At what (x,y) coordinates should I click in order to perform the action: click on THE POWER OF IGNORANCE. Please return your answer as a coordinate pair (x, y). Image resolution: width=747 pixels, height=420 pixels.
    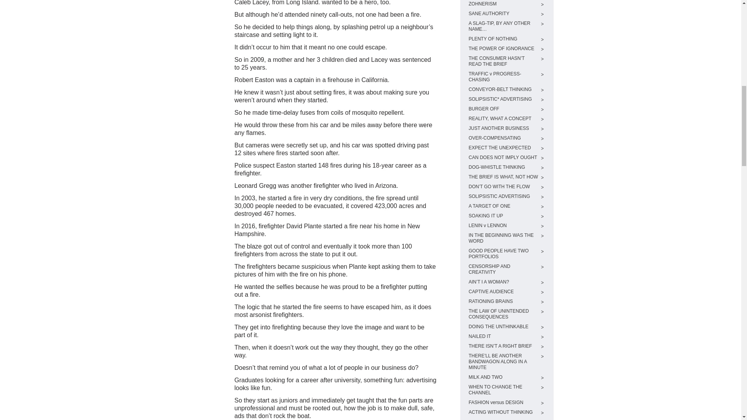
    Looking at the image, I should click on (503, 48).